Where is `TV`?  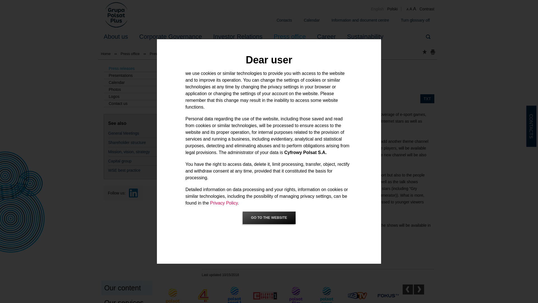 TV is located at coordinates (204, 260).